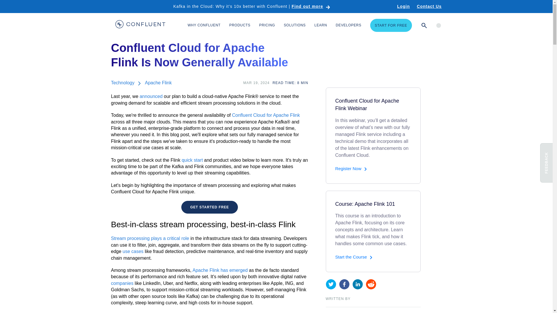  I want to click on Contact Us, so click(429, 6).